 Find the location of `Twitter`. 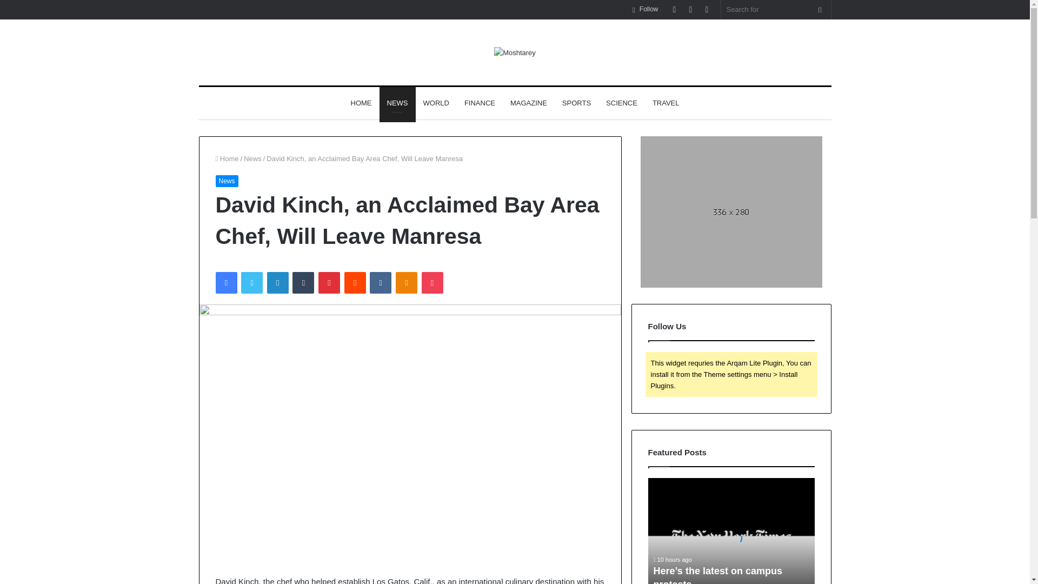

Twitter is located at coordinates (251, 283).